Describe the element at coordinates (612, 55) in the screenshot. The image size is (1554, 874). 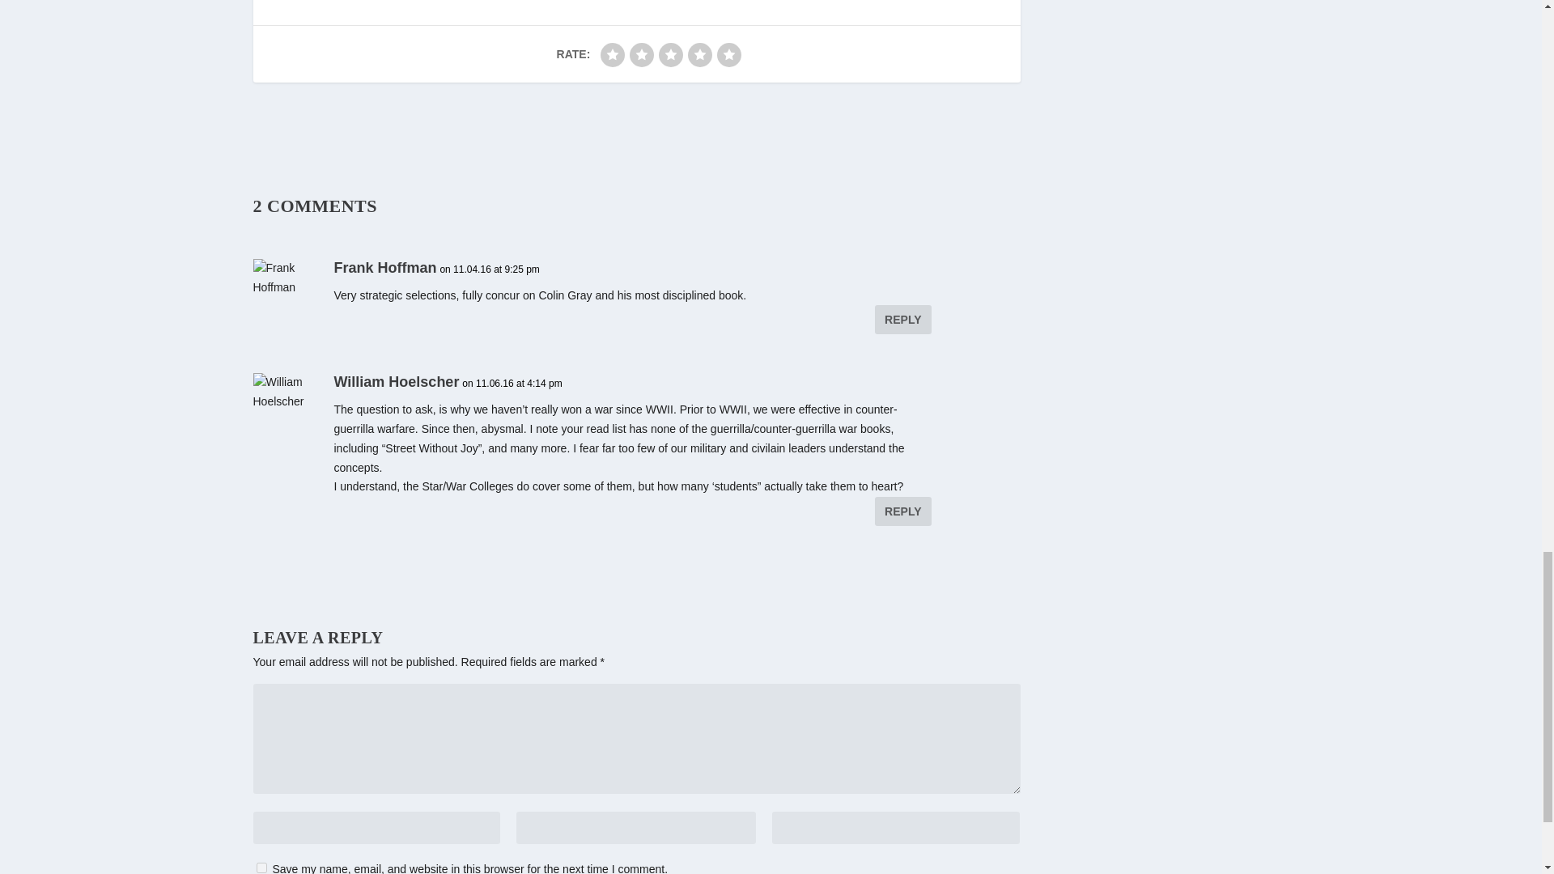
I see `bad` at that location.